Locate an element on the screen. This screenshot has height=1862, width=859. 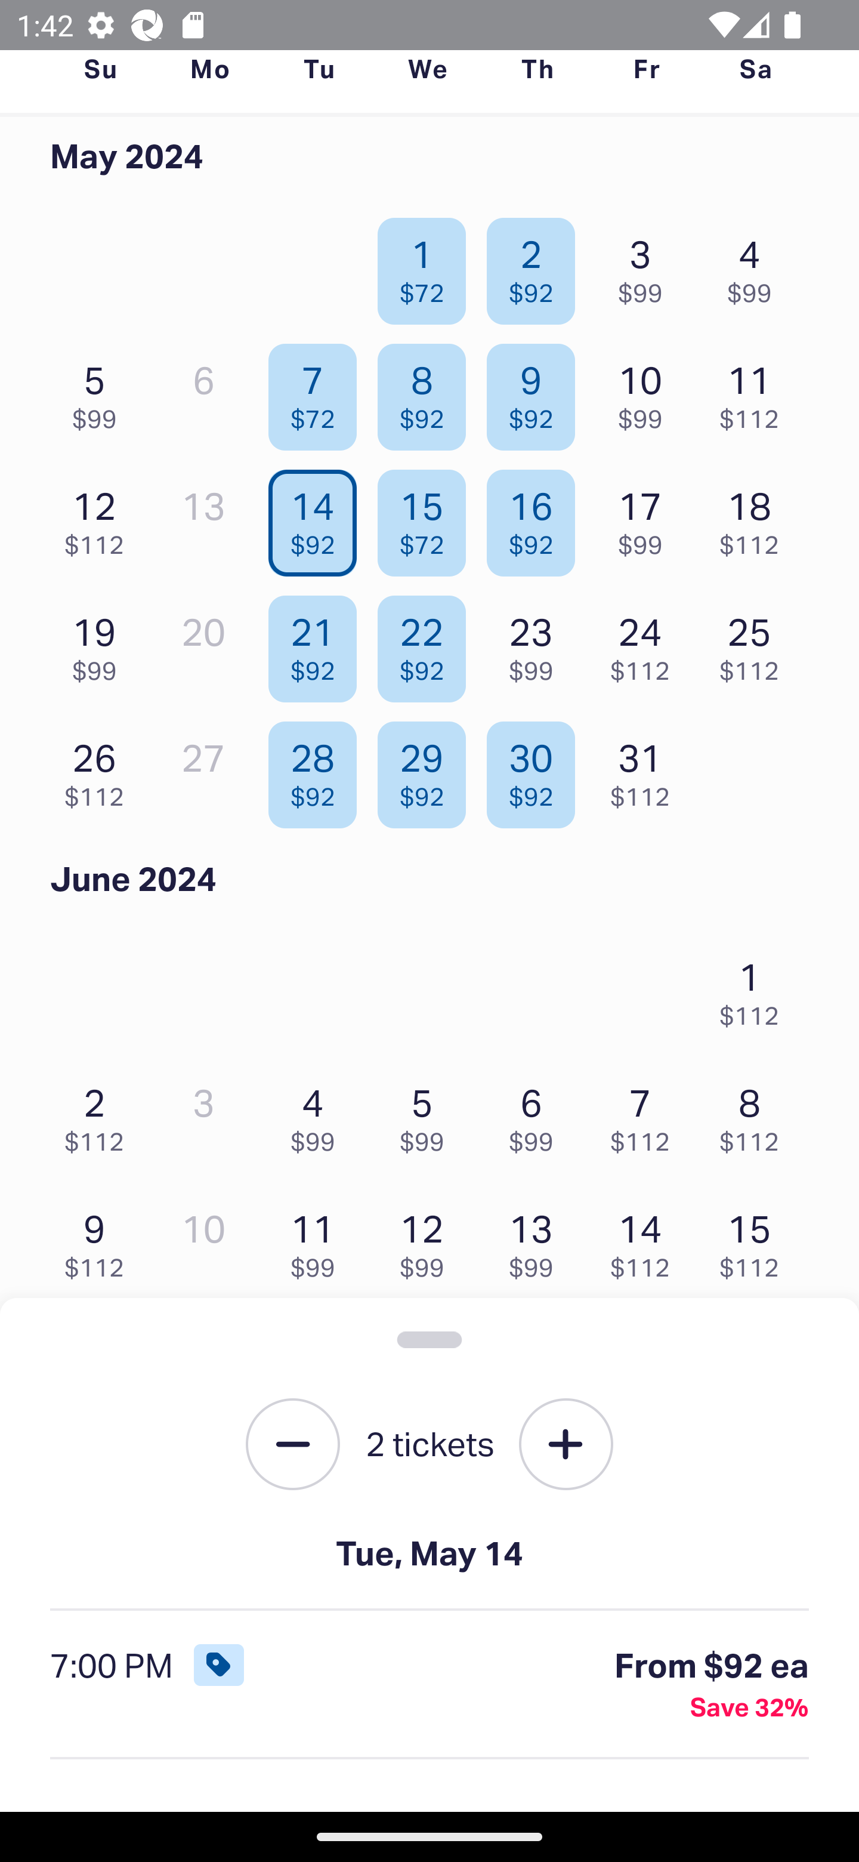
5 $99 is located at coordinates (428, 1114).